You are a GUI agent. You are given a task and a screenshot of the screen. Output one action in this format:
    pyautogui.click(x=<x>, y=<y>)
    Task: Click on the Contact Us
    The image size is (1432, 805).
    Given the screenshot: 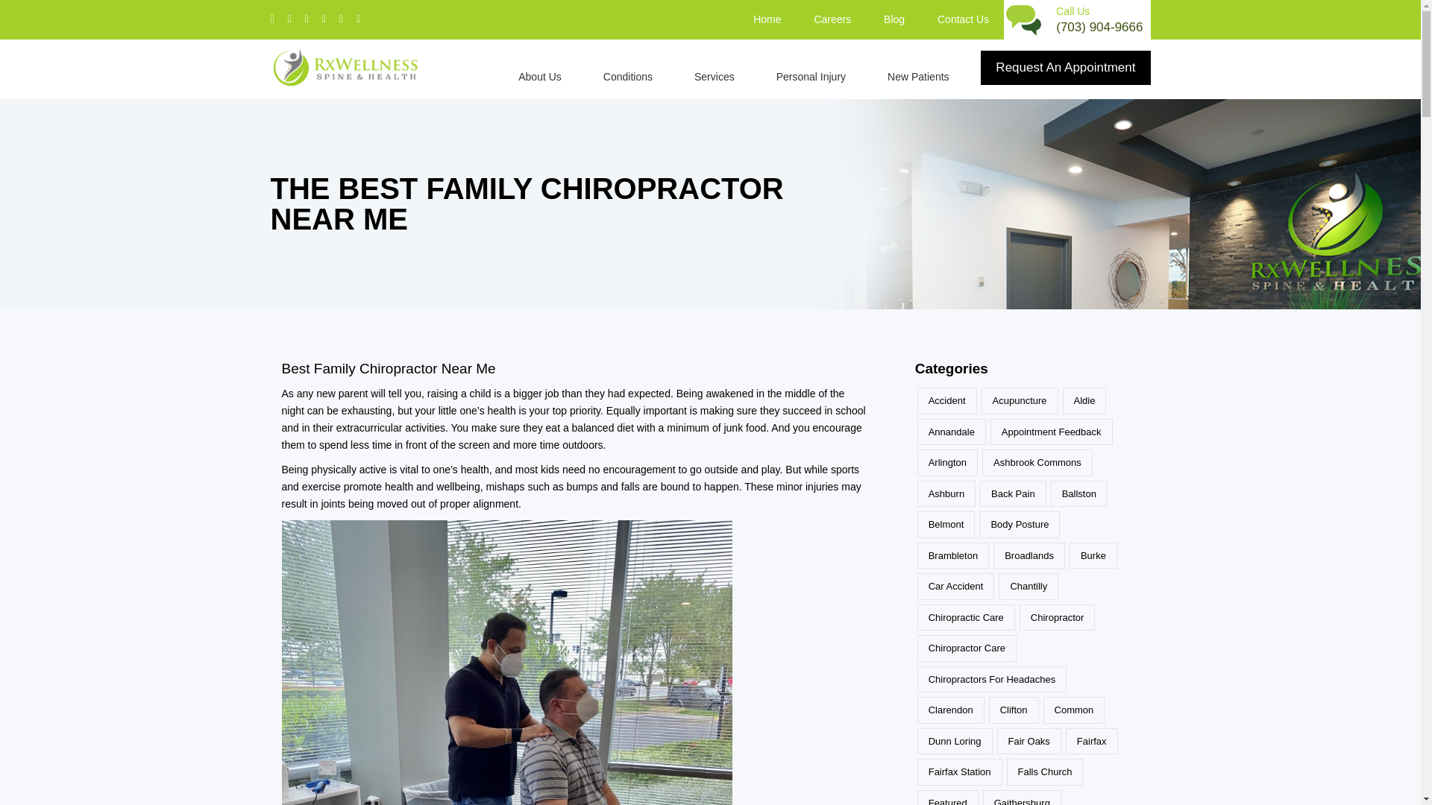 What is the action you would take?
    pyautogui.click(x=962, y=19)
    